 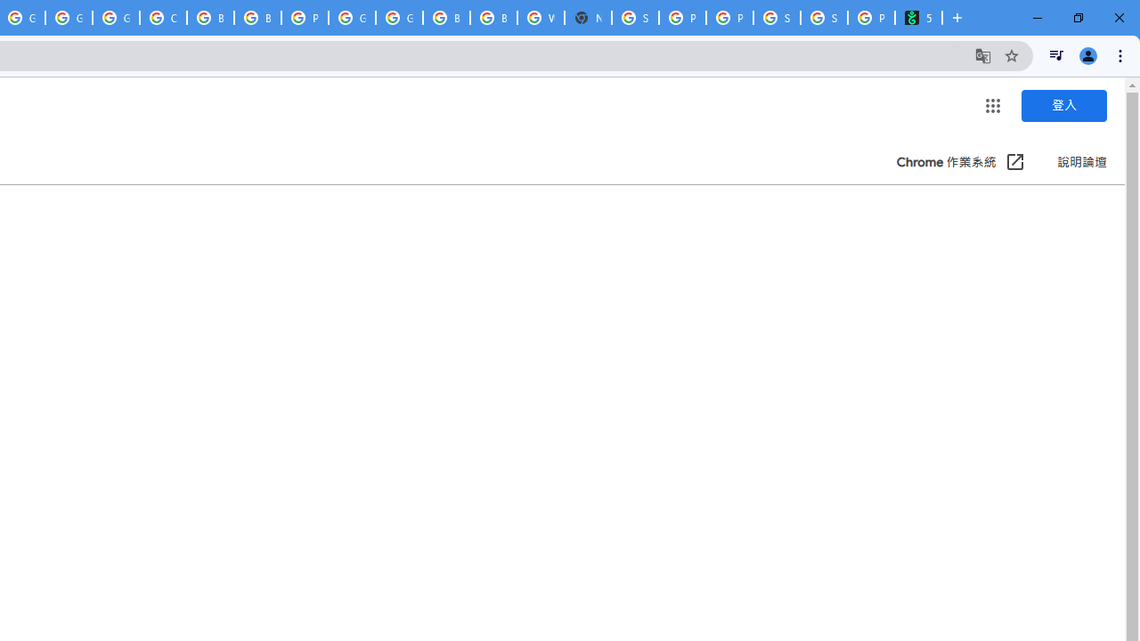 What do you see at coordinates (983, 55) in the screenshot?
I see `Translate this page` at bounding box center [983, 55].